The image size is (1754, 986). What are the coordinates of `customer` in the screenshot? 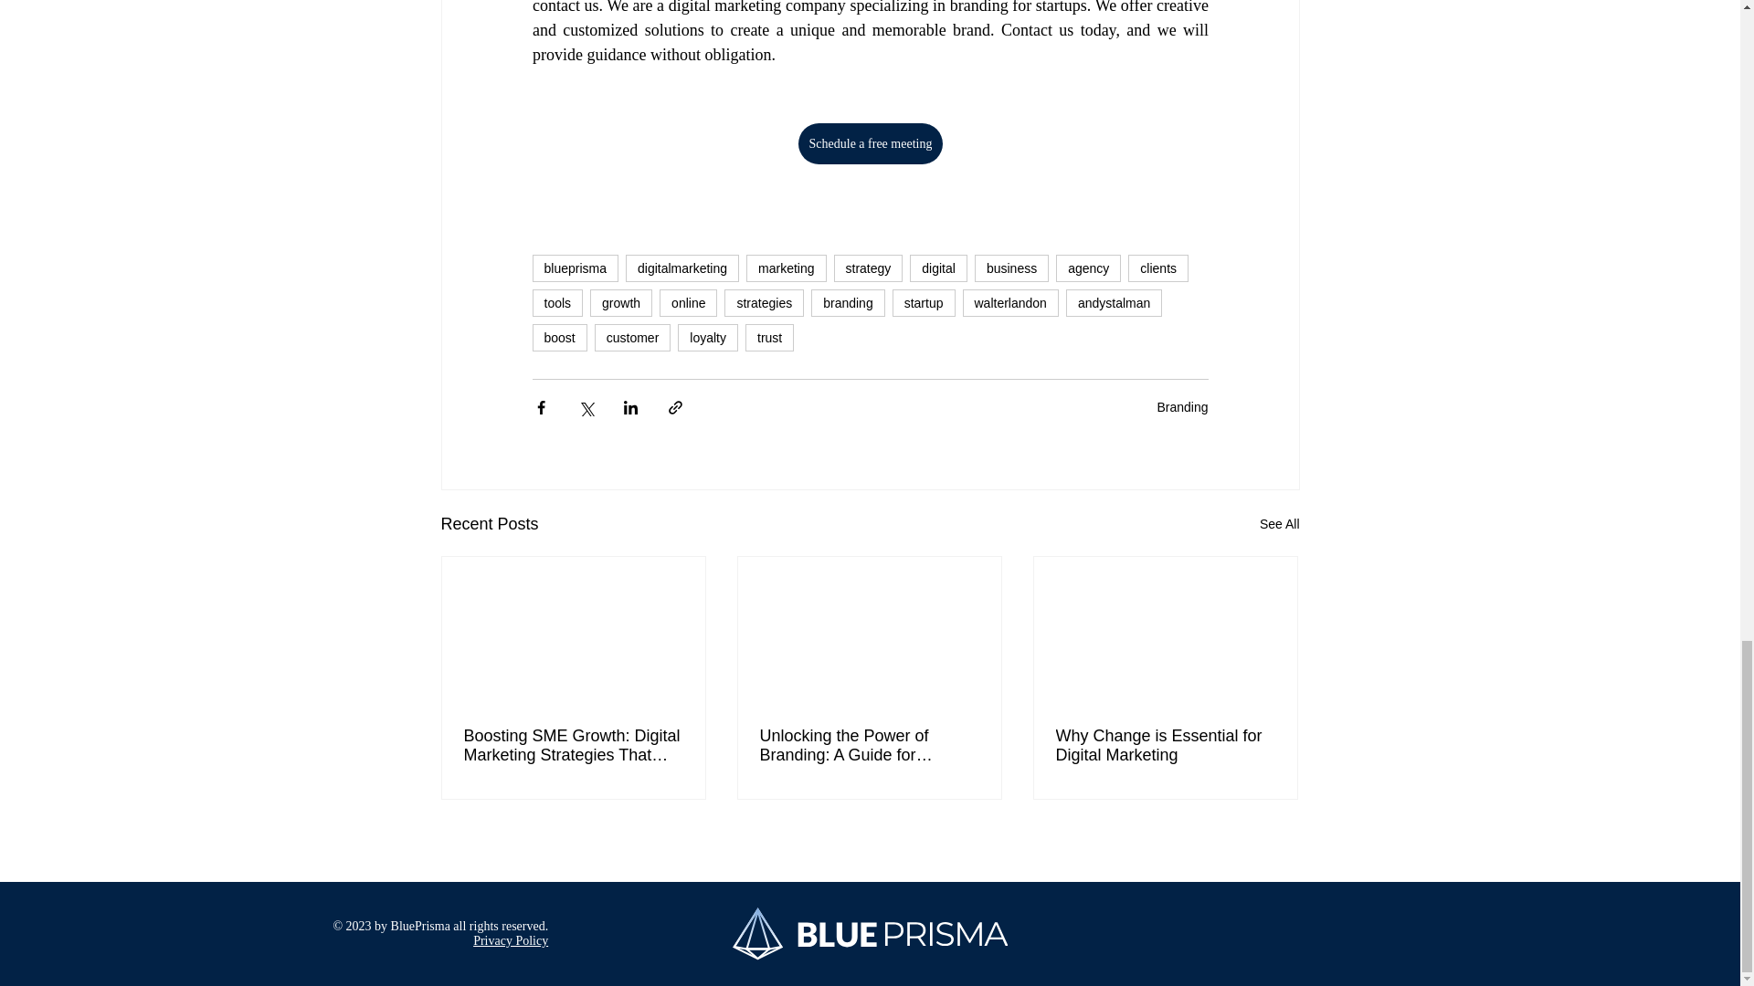 It's located at (632, 338).